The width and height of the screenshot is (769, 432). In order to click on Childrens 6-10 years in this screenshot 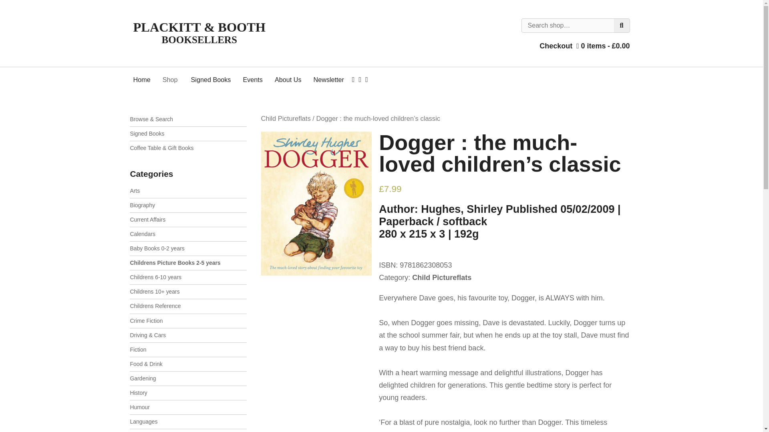, I will do `click(188, 277)`.